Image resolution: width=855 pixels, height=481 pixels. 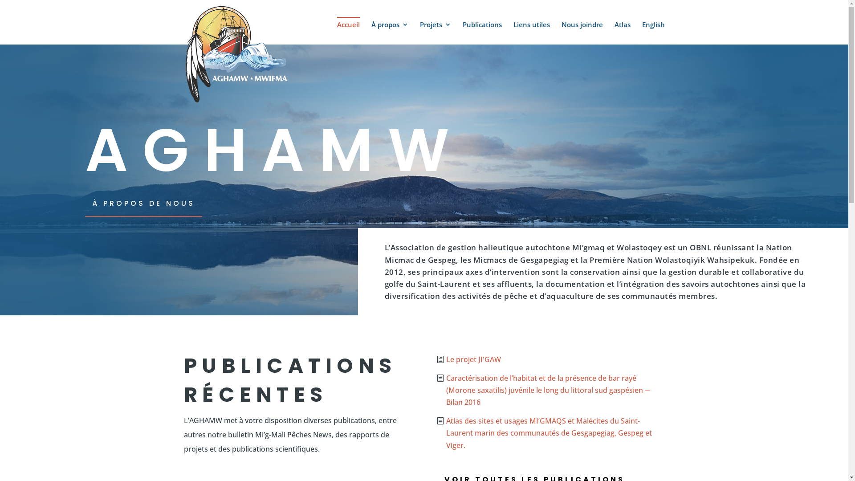 I want to click on Liens utiles, so click(x=531, y=33).